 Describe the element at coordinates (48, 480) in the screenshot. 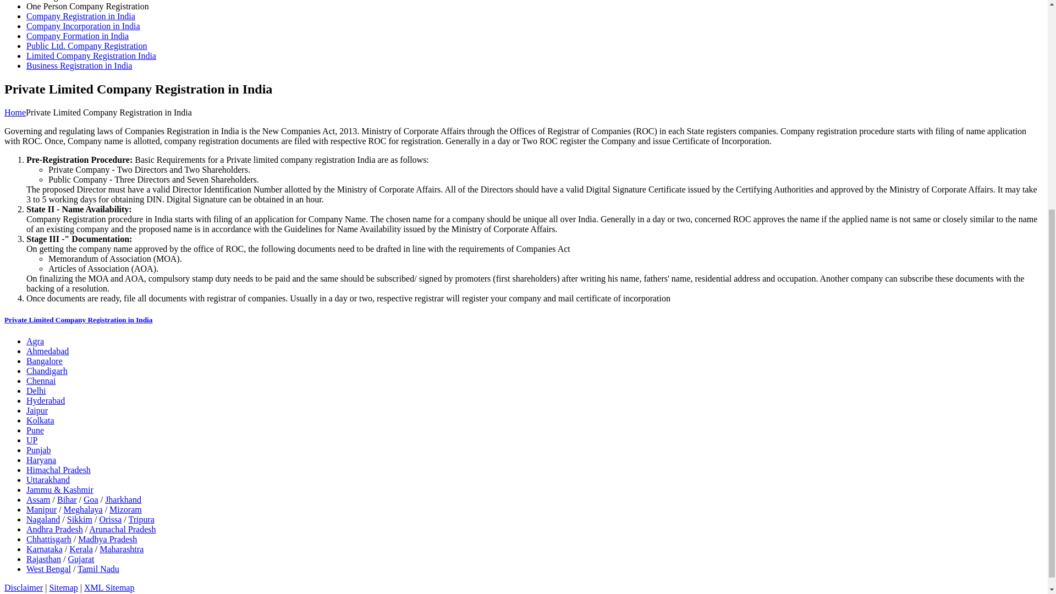

I see `Uttarakhand` at that location.